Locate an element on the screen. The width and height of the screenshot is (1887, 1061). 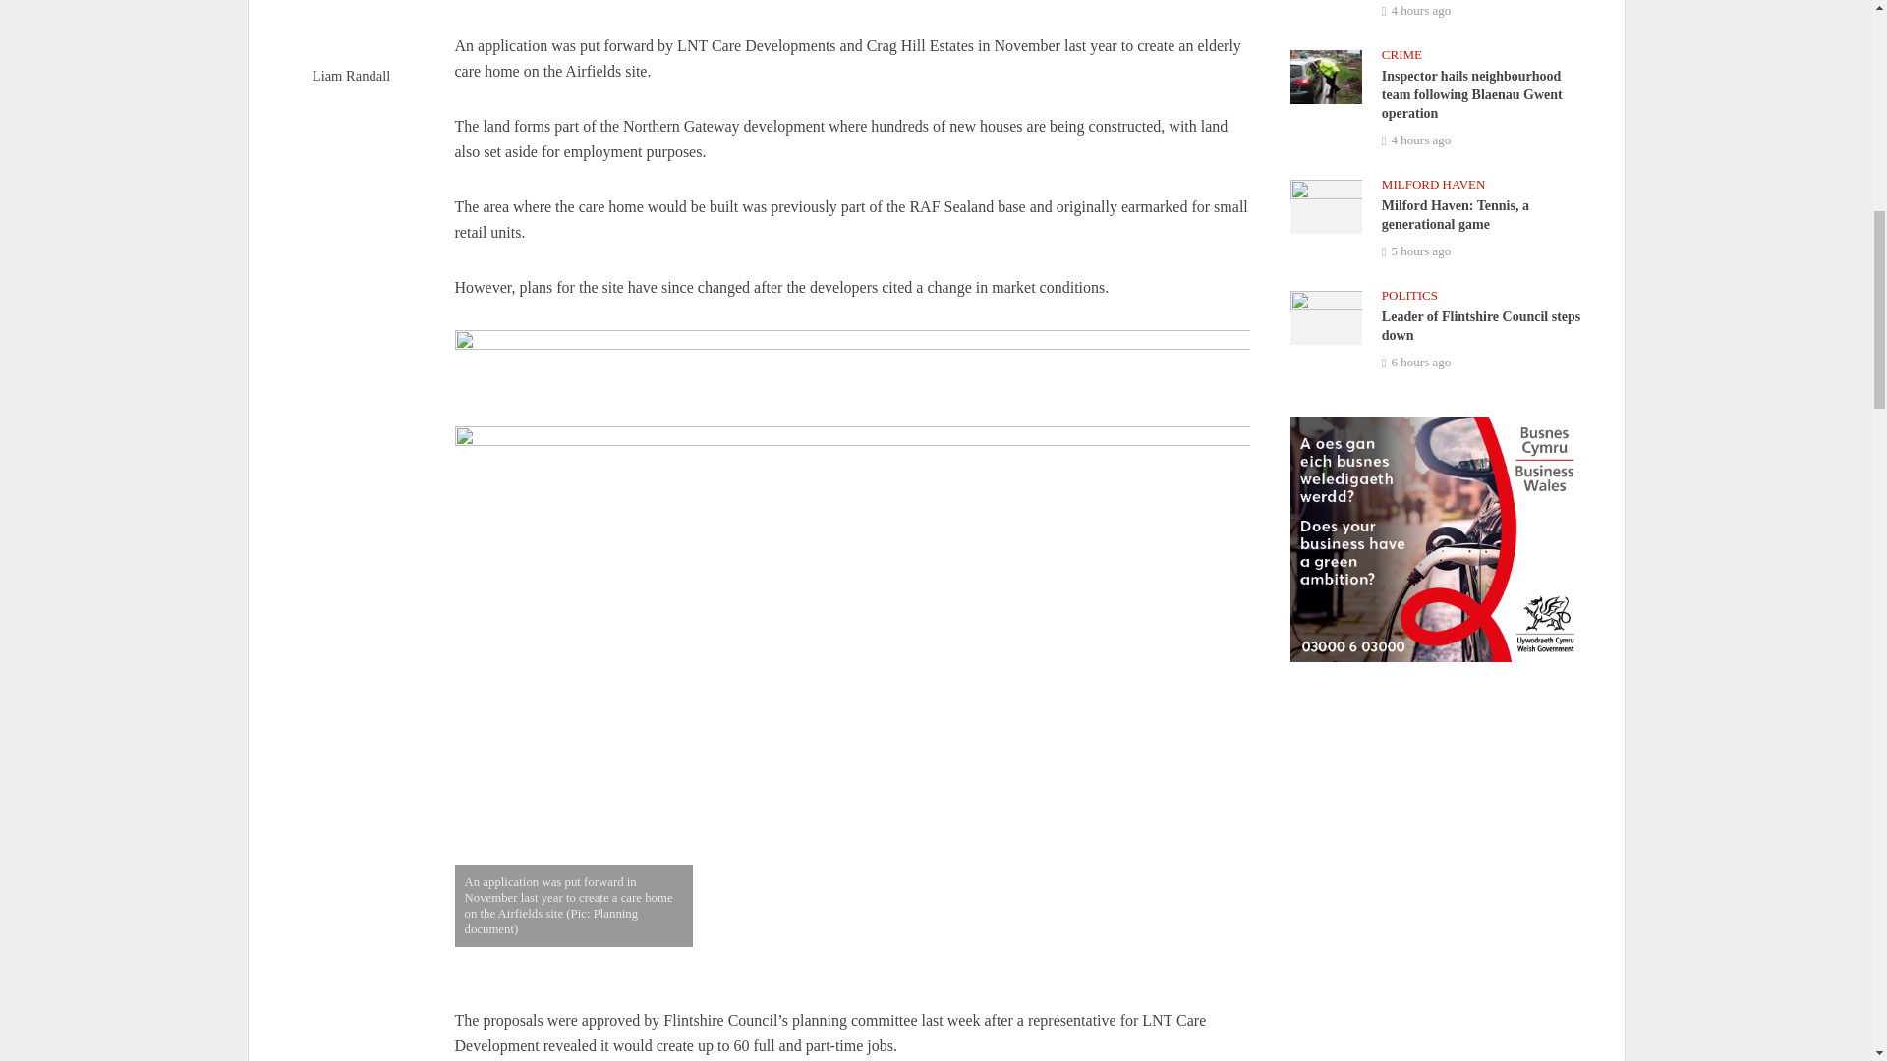
Milford Haven: Tennis, a generational game is located at coordinates (1325, 204).